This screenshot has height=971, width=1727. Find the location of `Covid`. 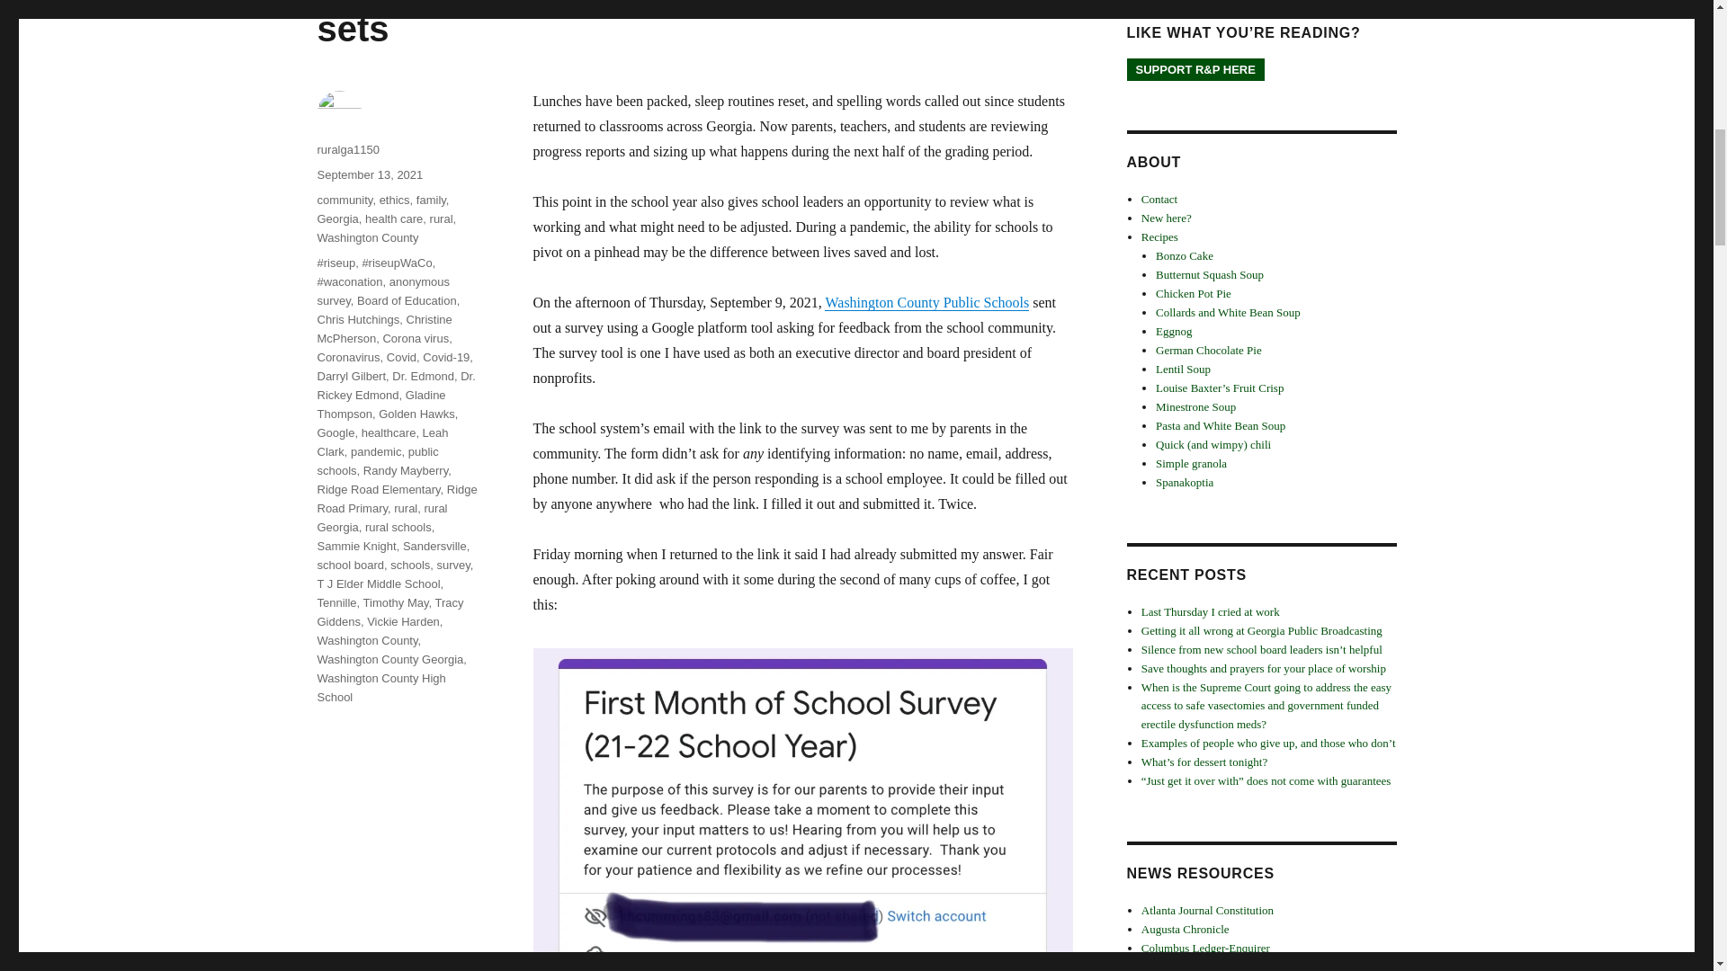

Covid is located at coordinates (401, 357).